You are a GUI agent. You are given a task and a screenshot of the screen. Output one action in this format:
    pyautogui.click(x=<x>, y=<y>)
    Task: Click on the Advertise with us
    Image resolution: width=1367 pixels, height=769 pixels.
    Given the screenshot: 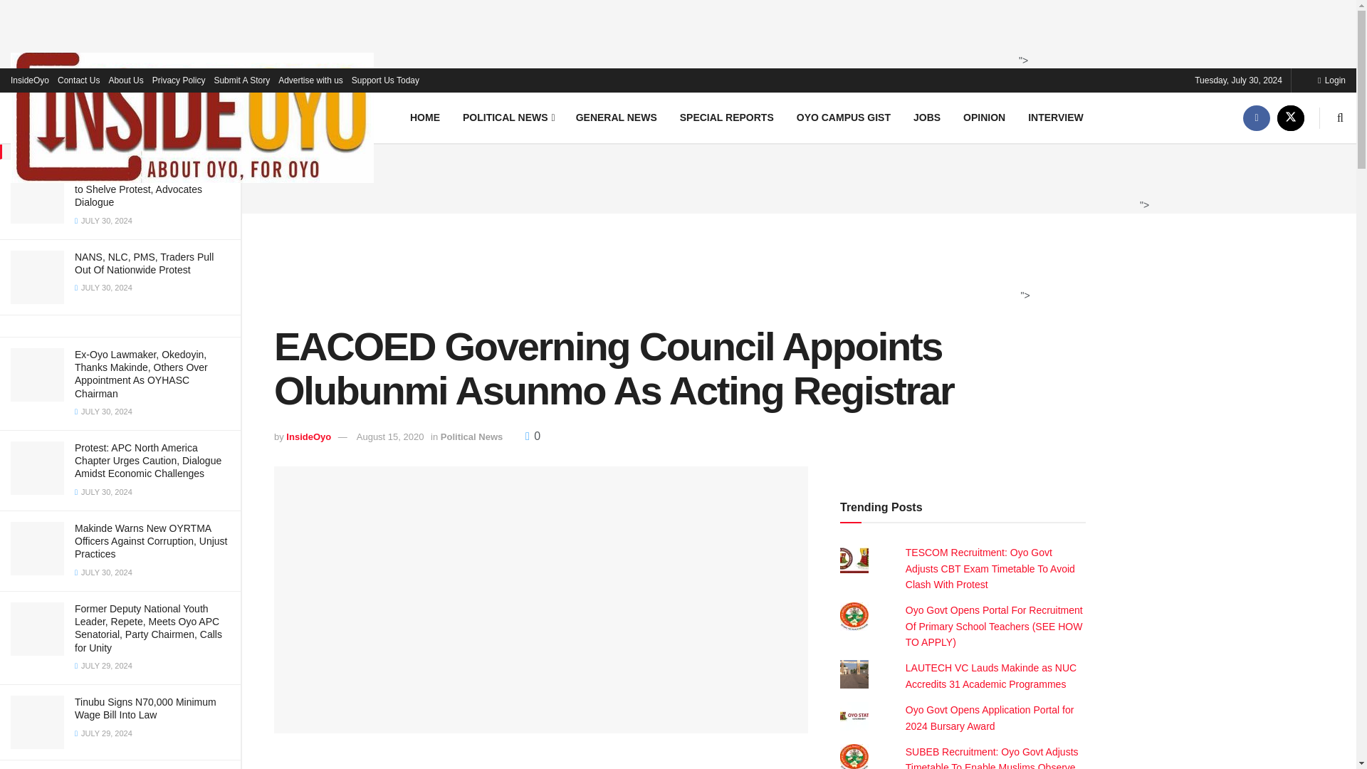 What is the action you would take?
    pyautogui.click(x=310, y=80)
    